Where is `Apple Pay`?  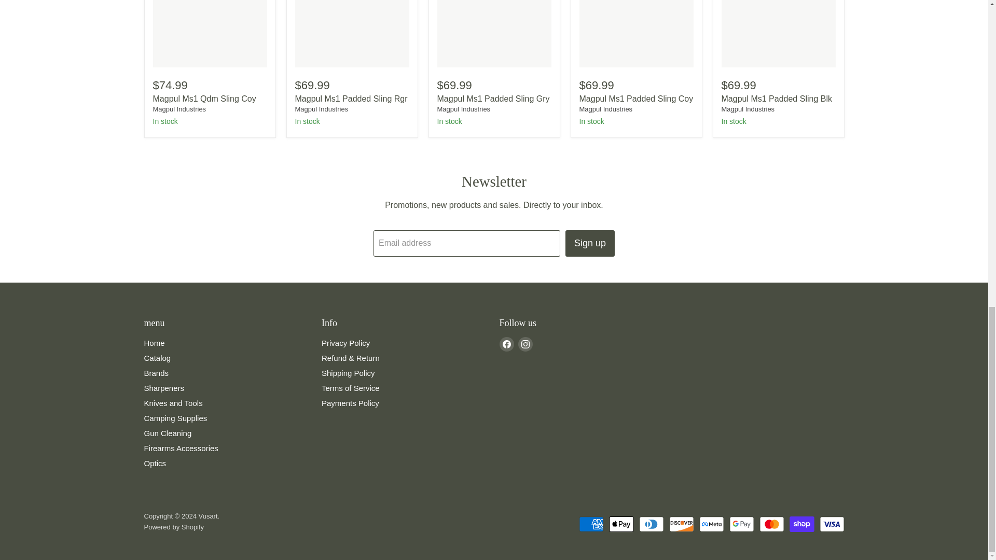
Apple Pay is located at coordinates (621, 524).